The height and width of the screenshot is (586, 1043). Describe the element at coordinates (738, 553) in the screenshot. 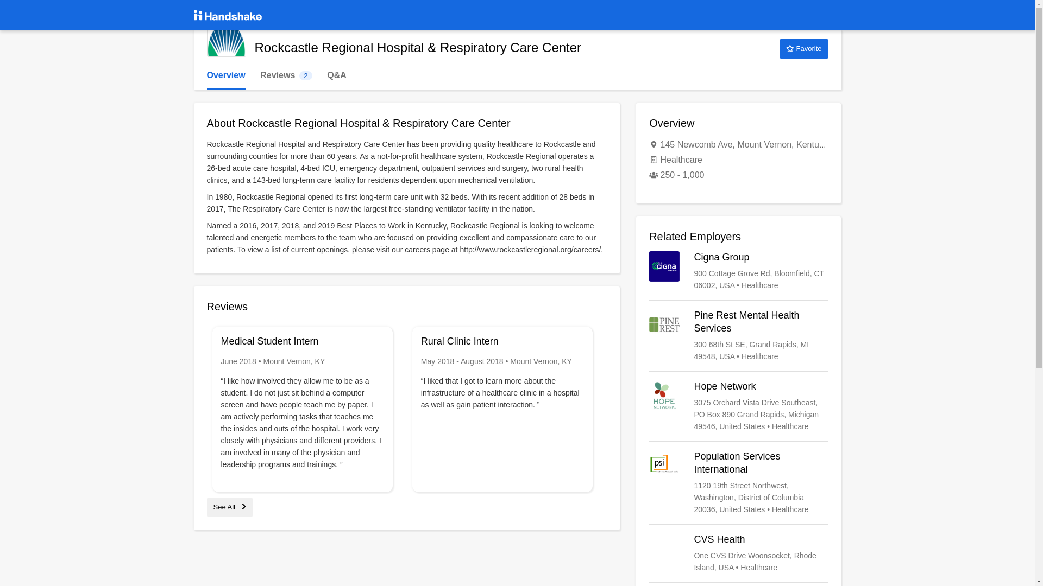

I see `Hope Network` at that location.